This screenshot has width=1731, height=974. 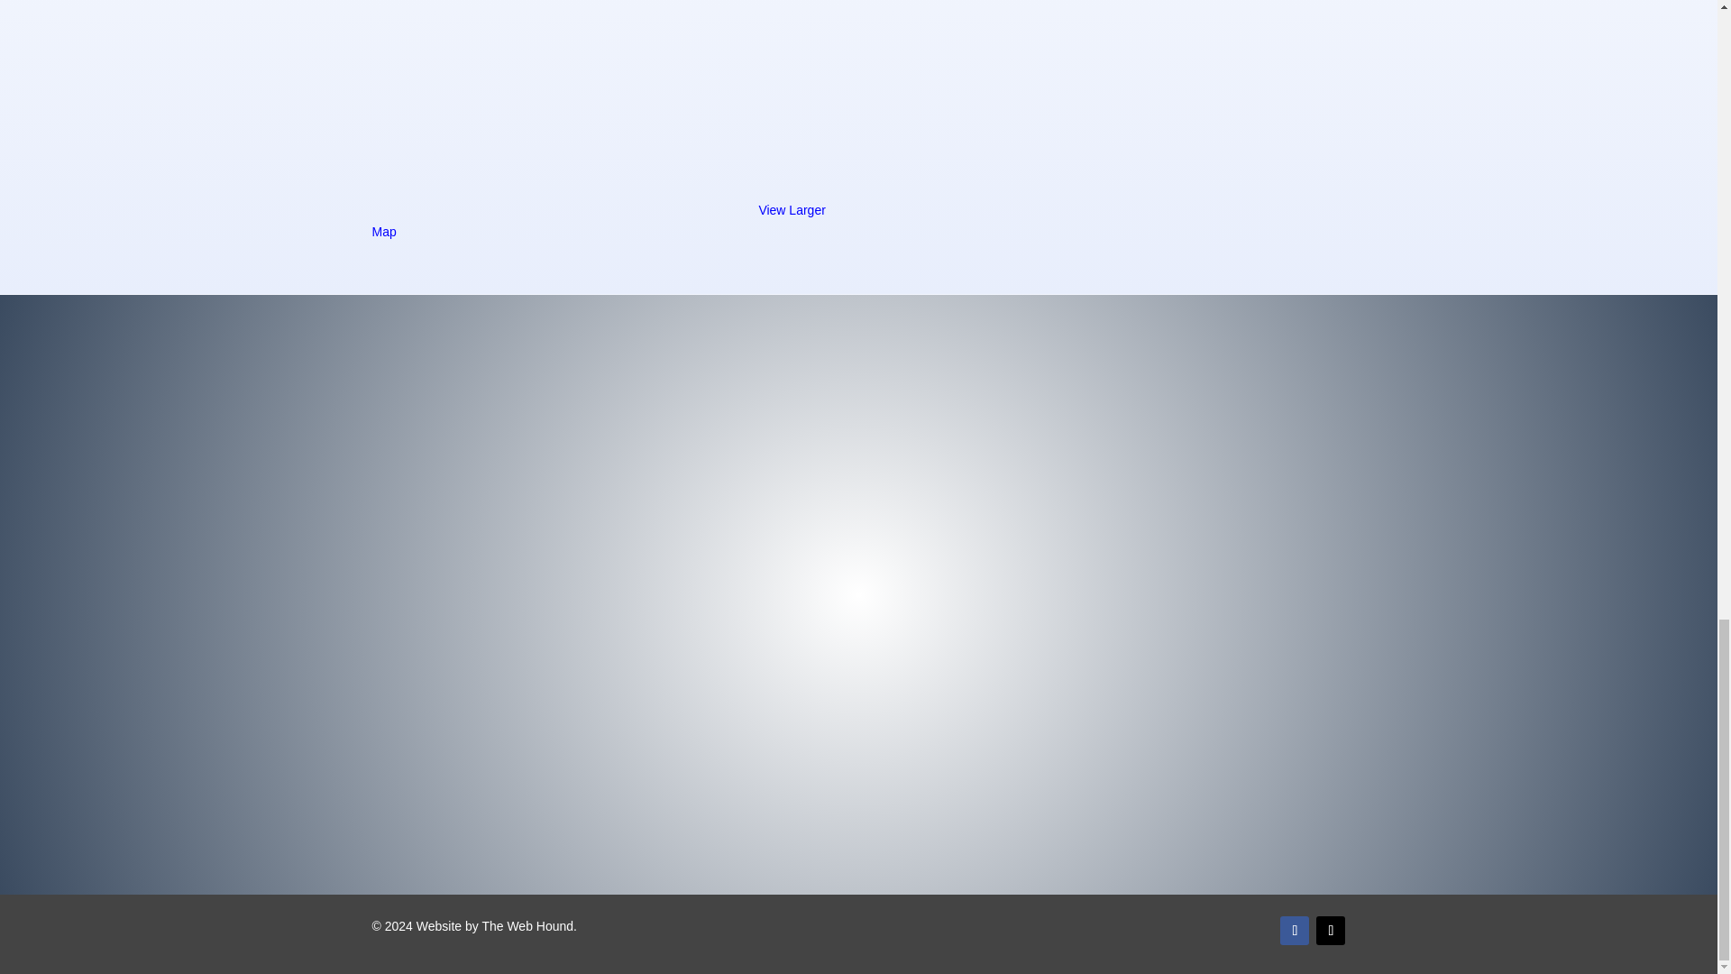 What do you see at coordinates (1330, 931) in the screenshot?
I see `Follow on X` at bounding box center [1330, 931].